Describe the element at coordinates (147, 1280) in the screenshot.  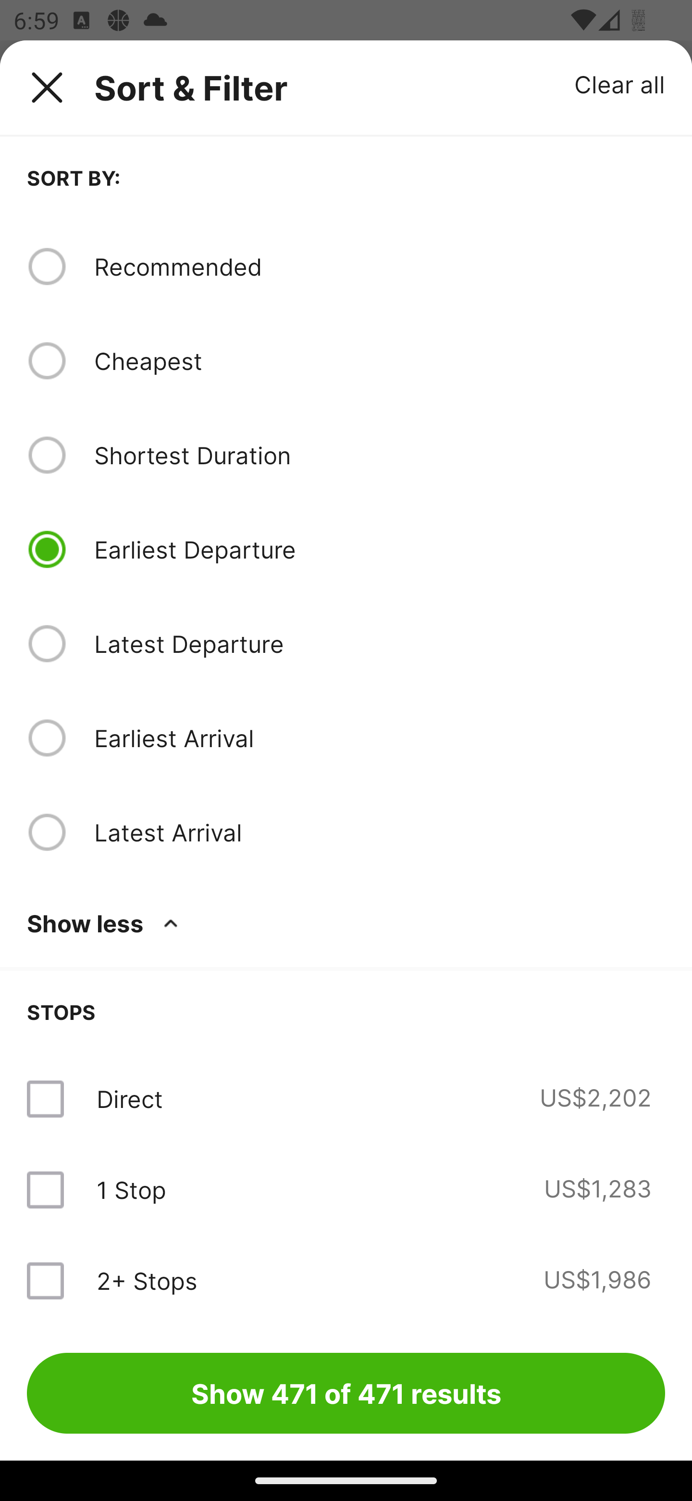
I see `2+ Stops` at that location.